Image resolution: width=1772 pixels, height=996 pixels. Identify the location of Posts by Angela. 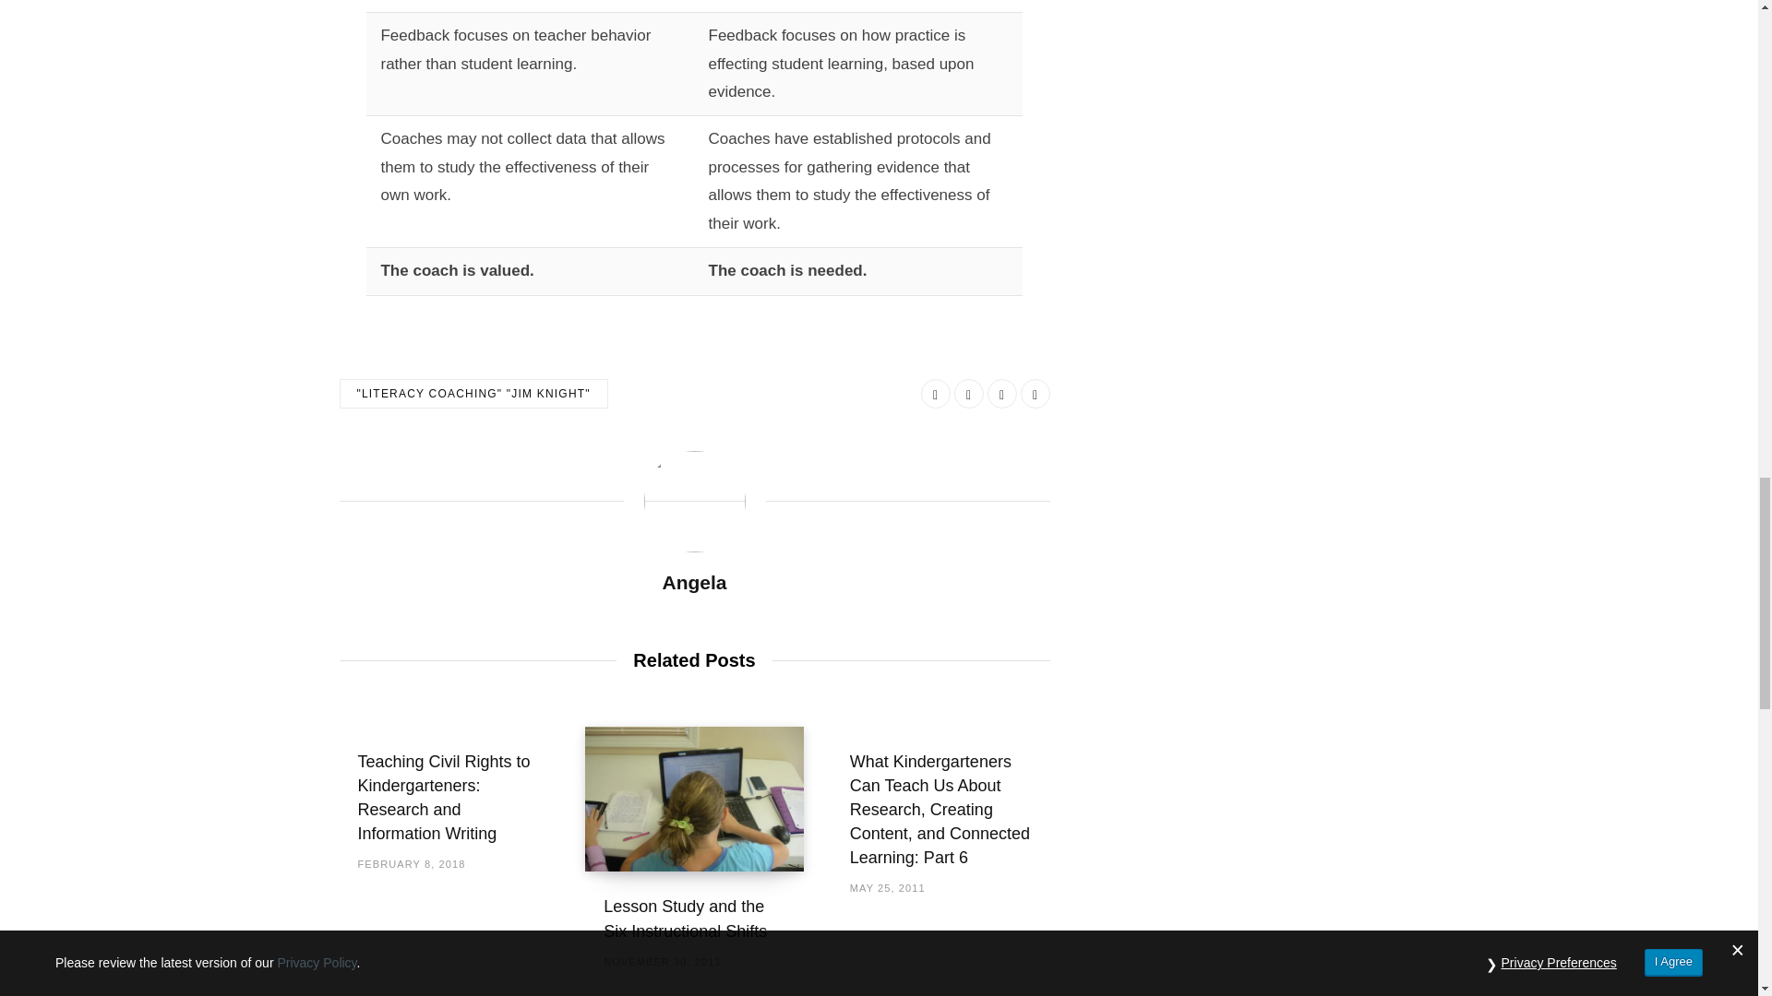
(694, 581).